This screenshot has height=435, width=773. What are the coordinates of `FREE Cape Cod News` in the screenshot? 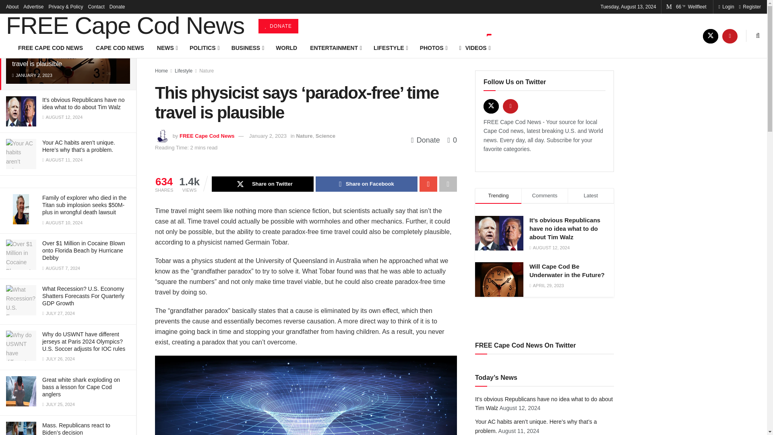 It's located at (125, 25).